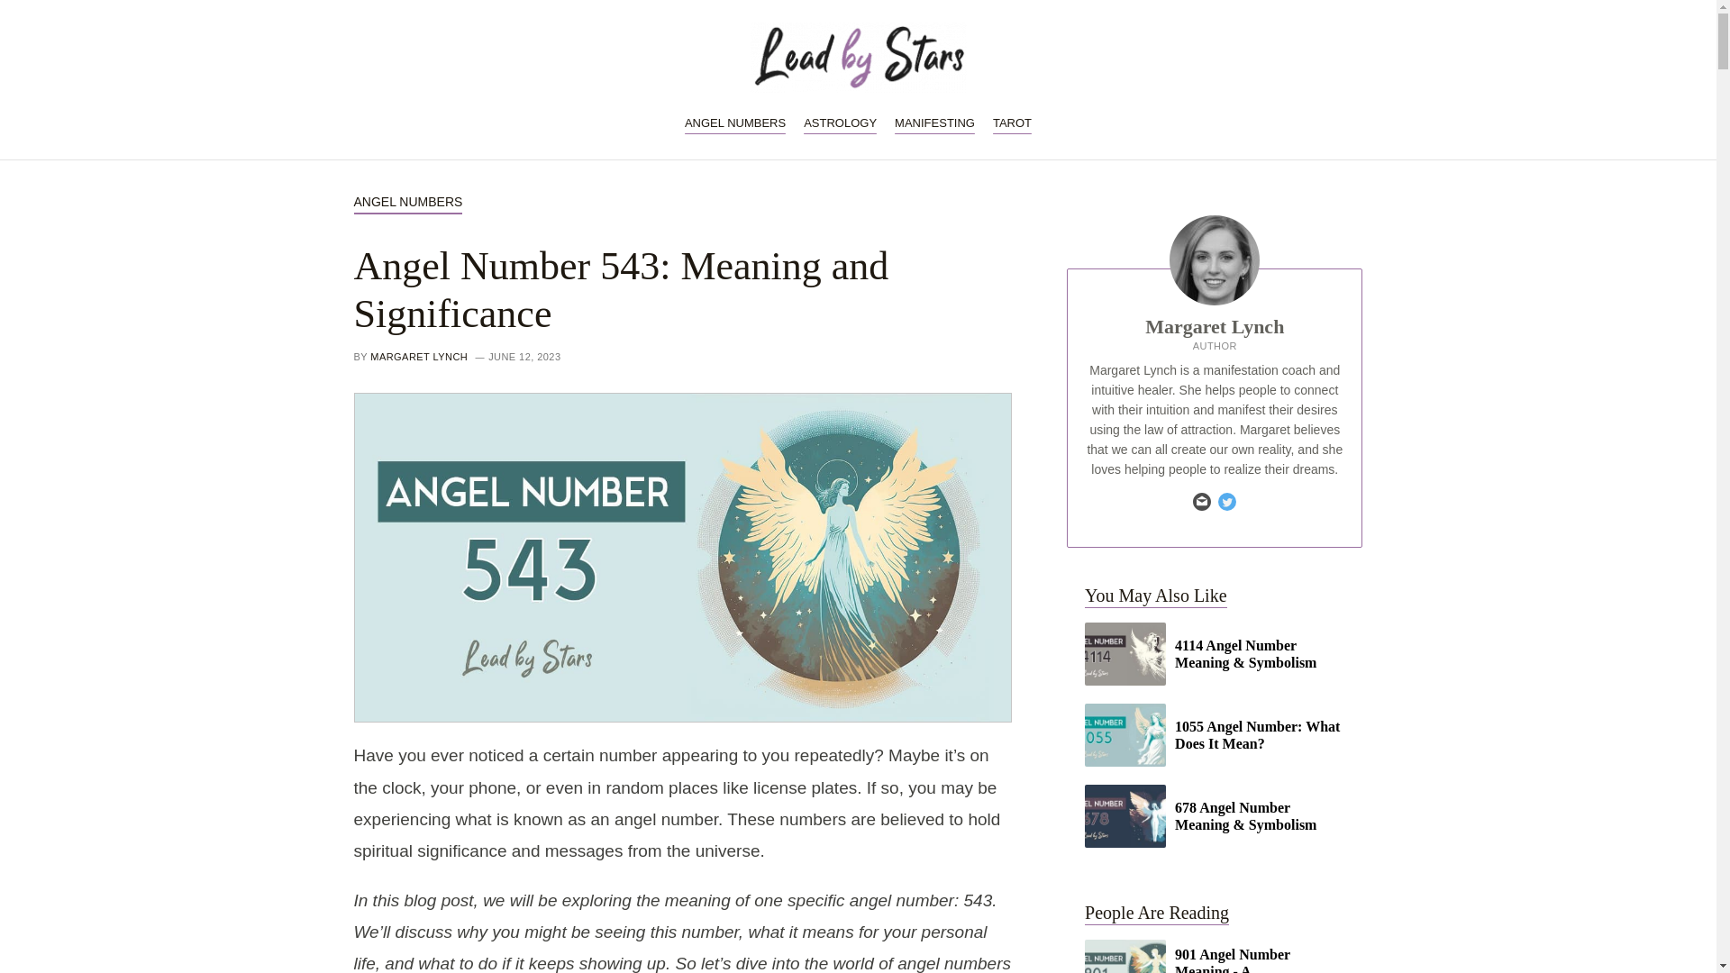  I want to click on MANIFESTING, so click(934, 123).